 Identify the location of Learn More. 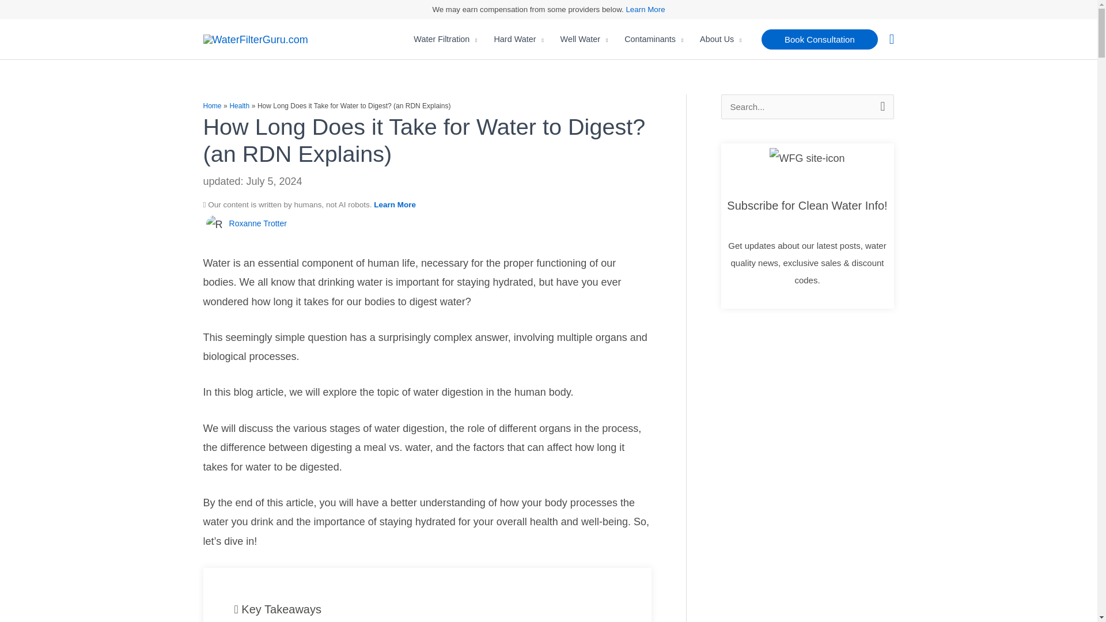
(645, 9).